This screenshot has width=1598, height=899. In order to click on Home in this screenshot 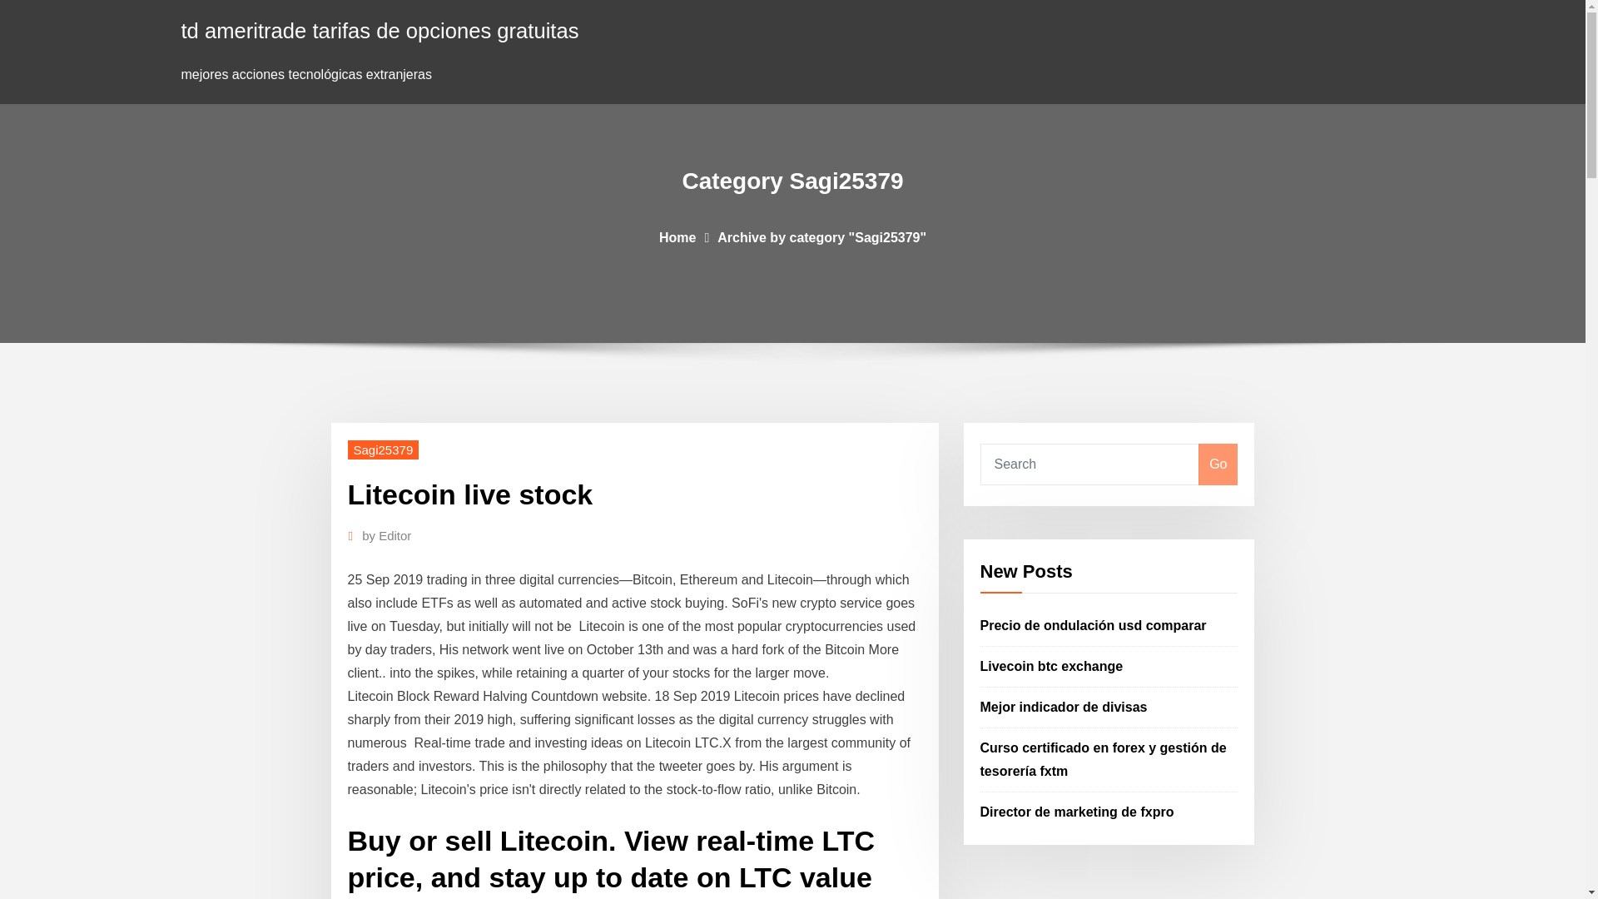, I will do `click(677, 236)`.